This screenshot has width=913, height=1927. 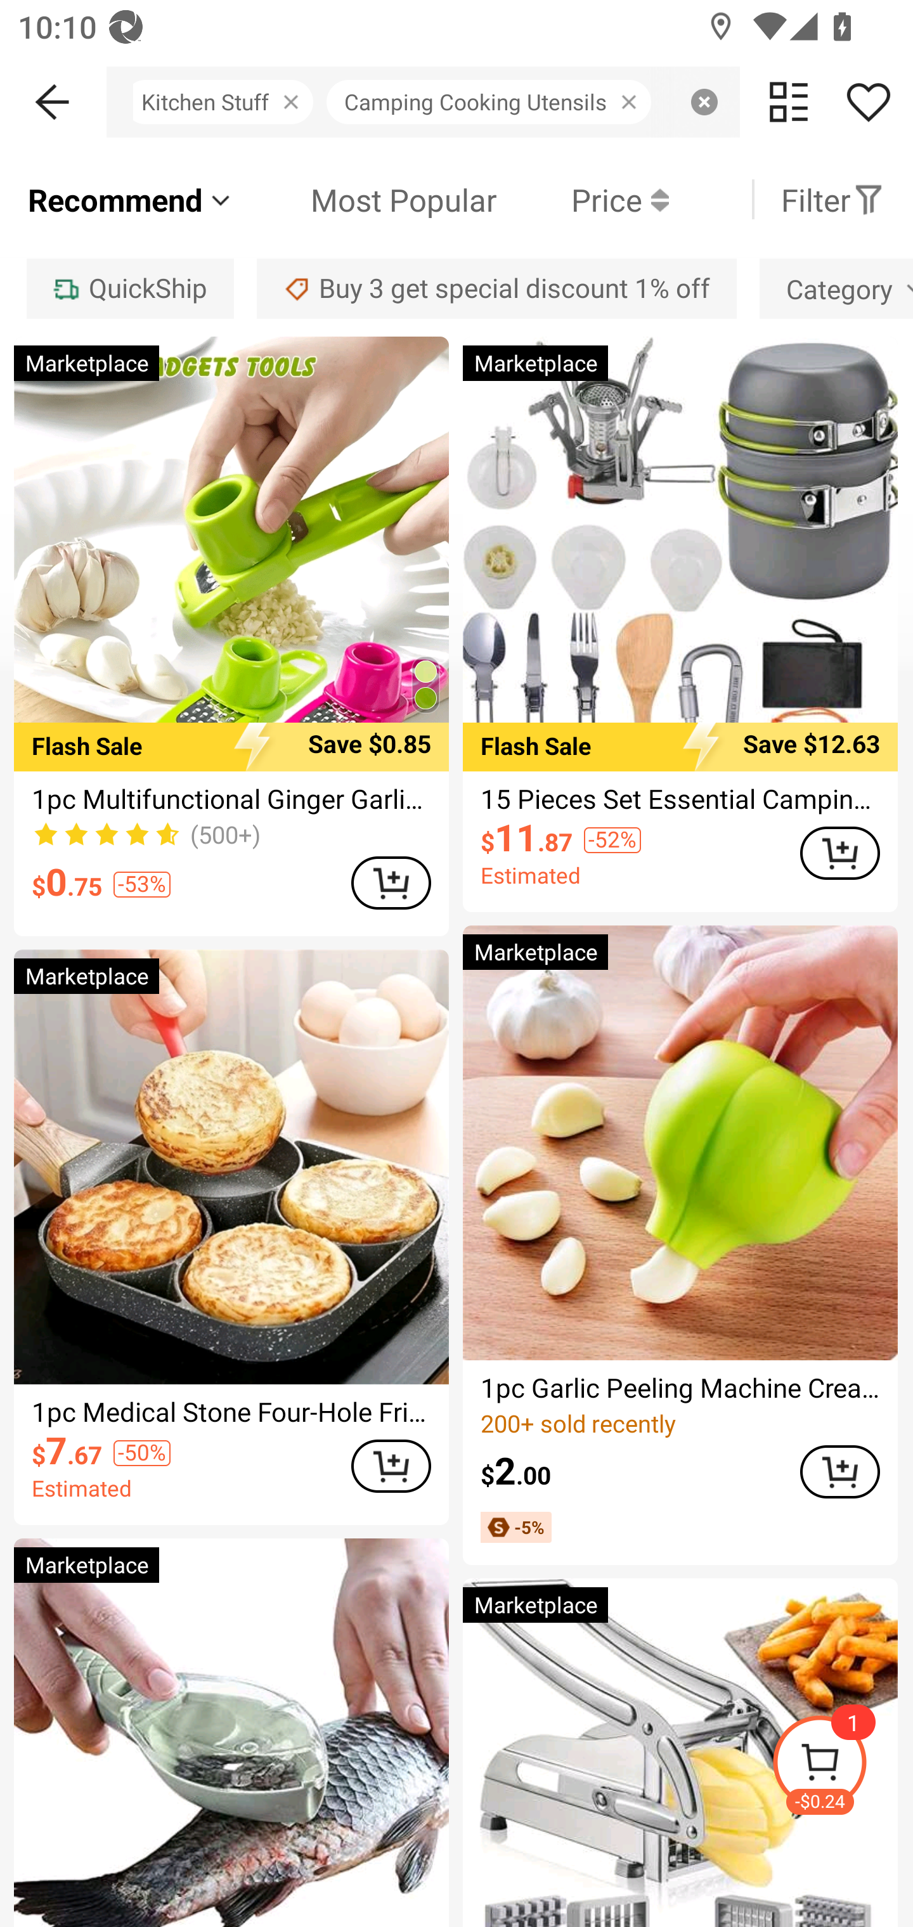 I want to click on Price, so click(x=583, y=199).